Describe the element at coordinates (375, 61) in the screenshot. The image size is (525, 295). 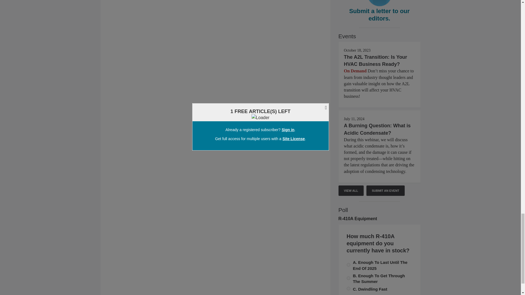
I see `The A2L Transition: Is Your HVAC Business Ready?` at that location.